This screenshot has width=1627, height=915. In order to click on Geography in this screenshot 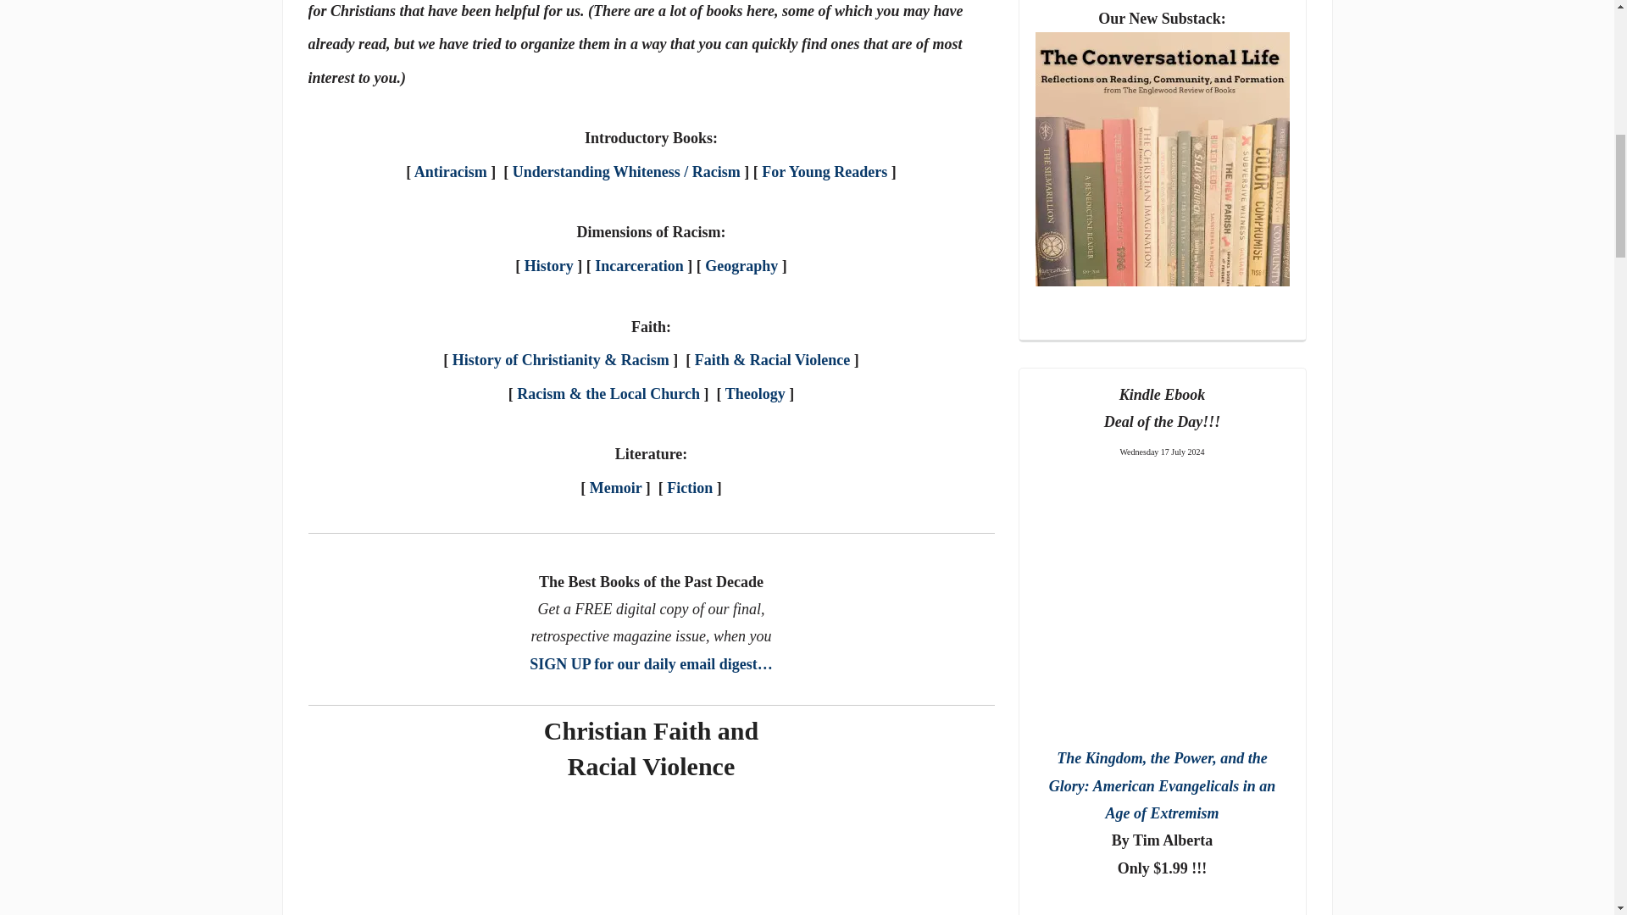, I will do `click(741, 266)`.